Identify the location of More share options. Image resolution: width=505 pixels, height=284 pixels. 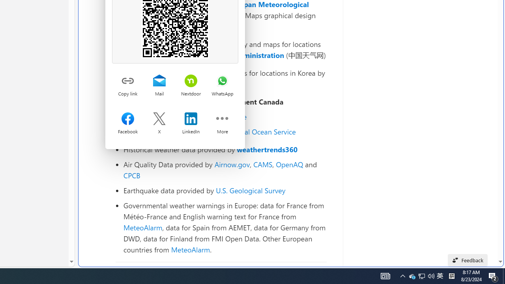
(222, 120).